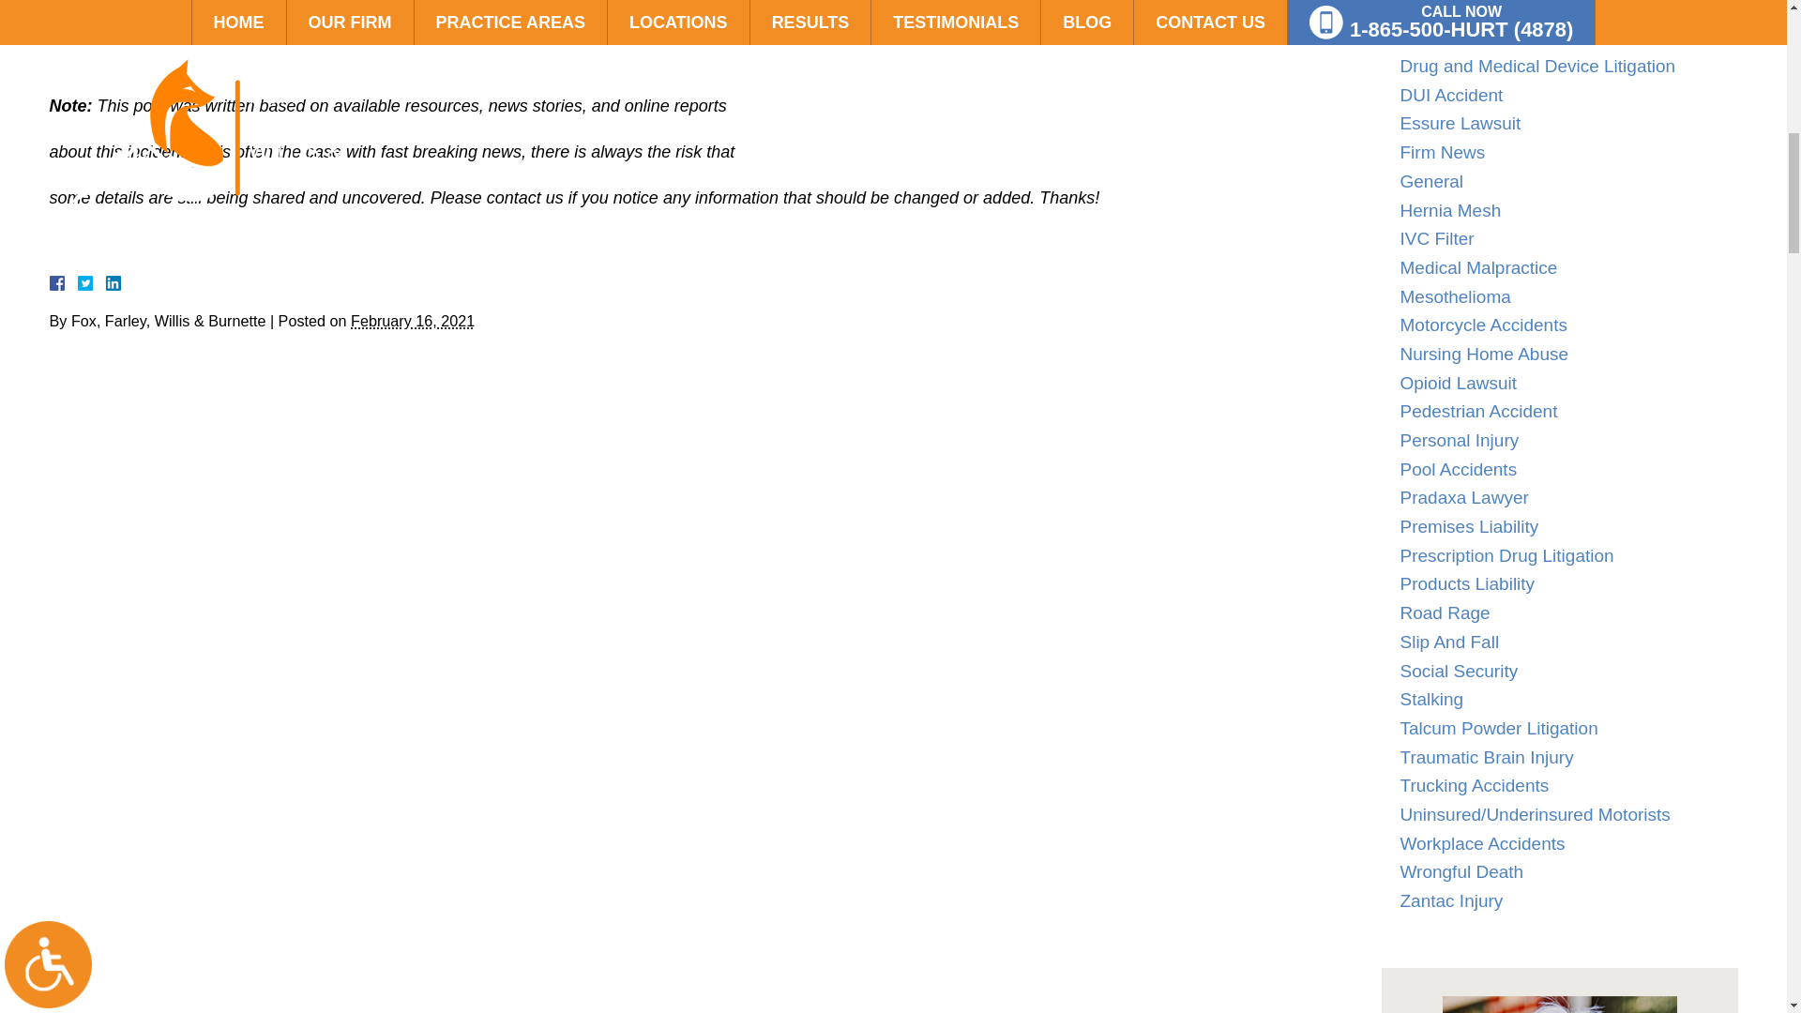 This screenshot has height=1013, width=1801. What do you see at coordinates (413, 321) in the screenshot?
I see `2021-02-16T04:31:51-0800` at bounding box center [413, 321].